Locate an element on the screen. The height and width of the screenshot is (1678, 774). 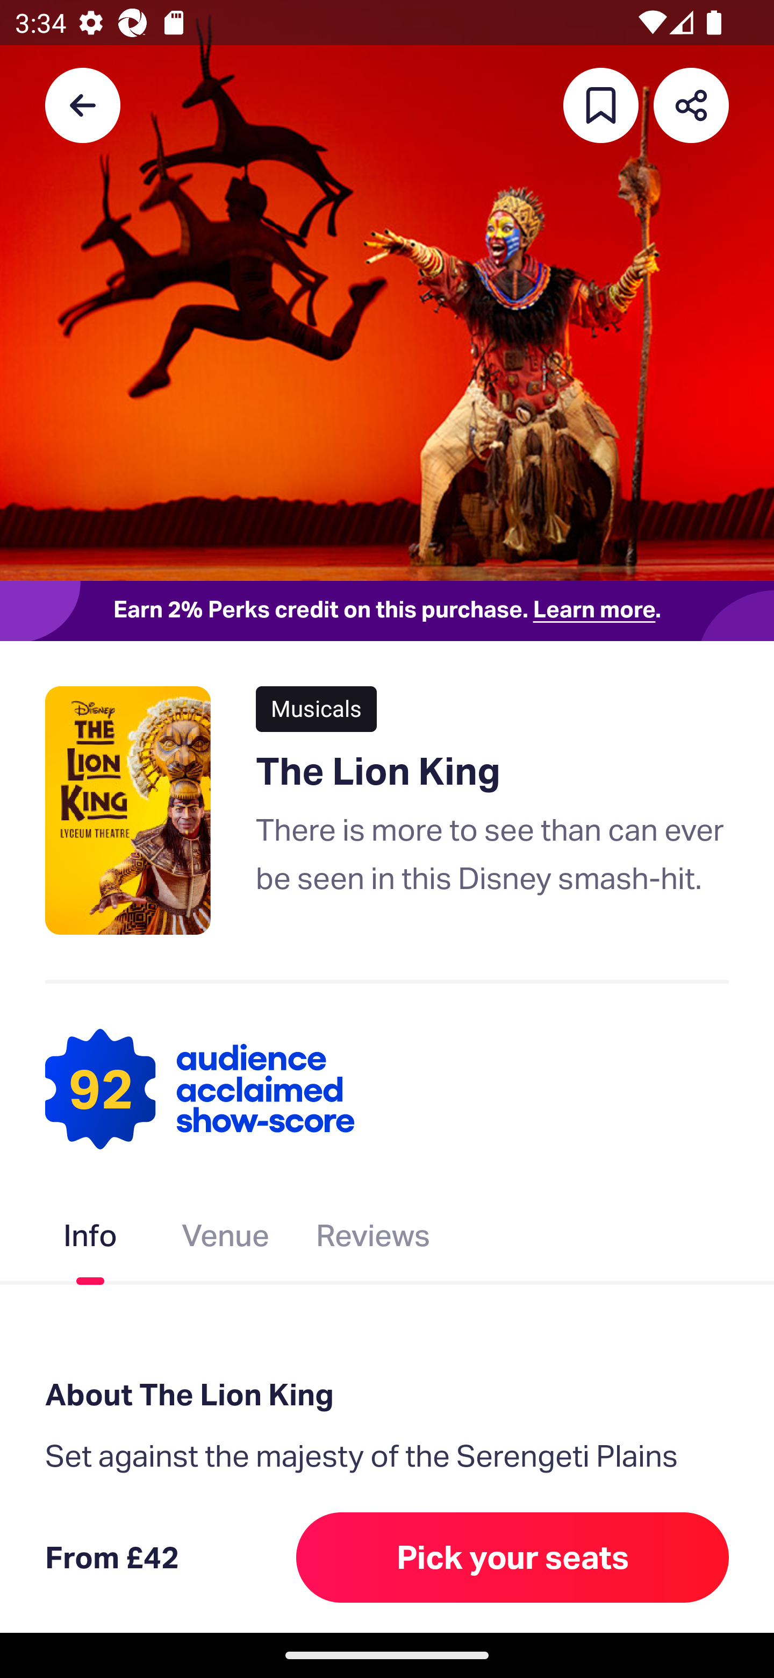
About The Lion King is located at coordinates (387, 1395).